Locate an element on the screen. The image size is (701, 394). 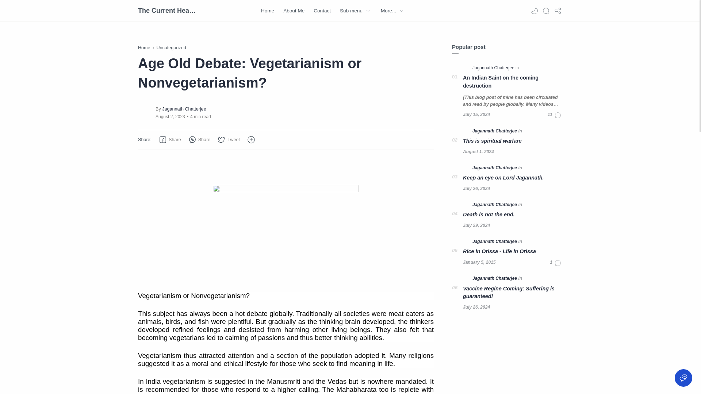
Last updated: August 1, 2024 is located at coordinates (478, 152).